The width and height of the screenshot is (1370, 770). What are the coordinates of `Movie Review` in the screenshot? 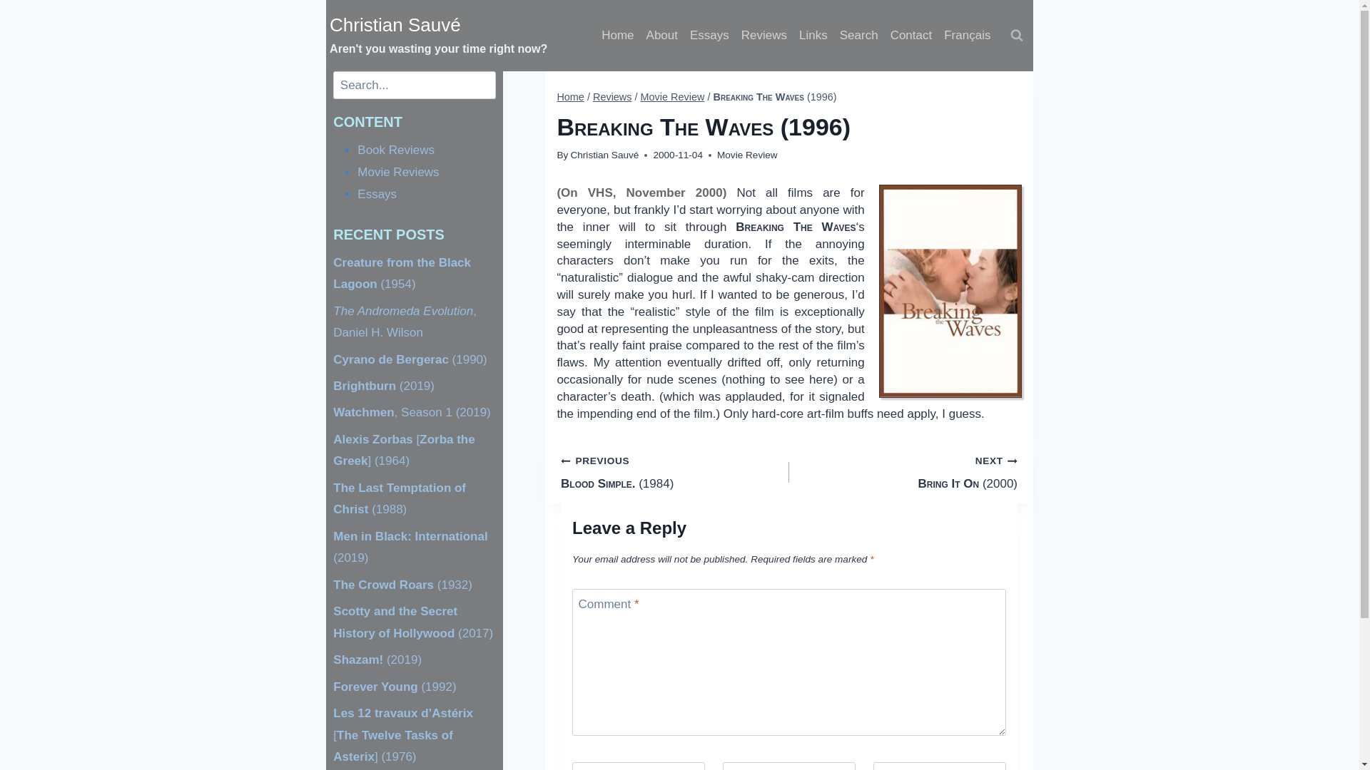 It's located at (673, 97).